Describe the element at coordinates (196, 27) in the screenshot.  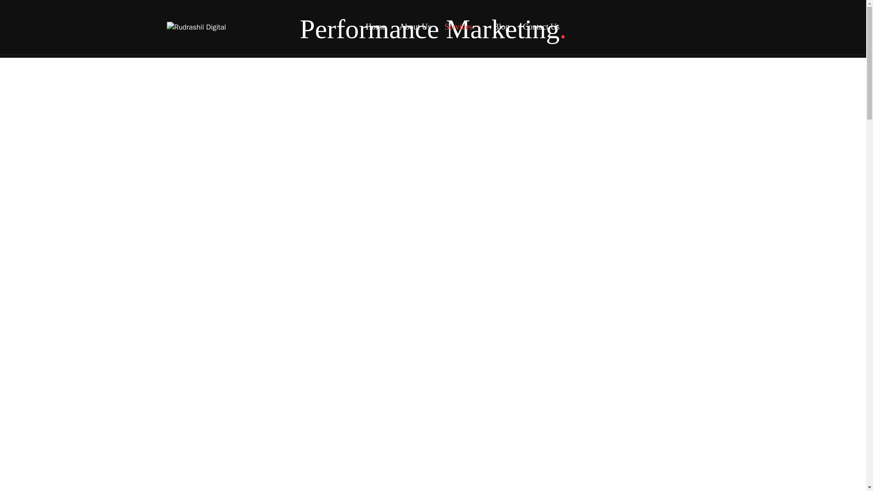
I see `Rudrashil Digital` at that location.